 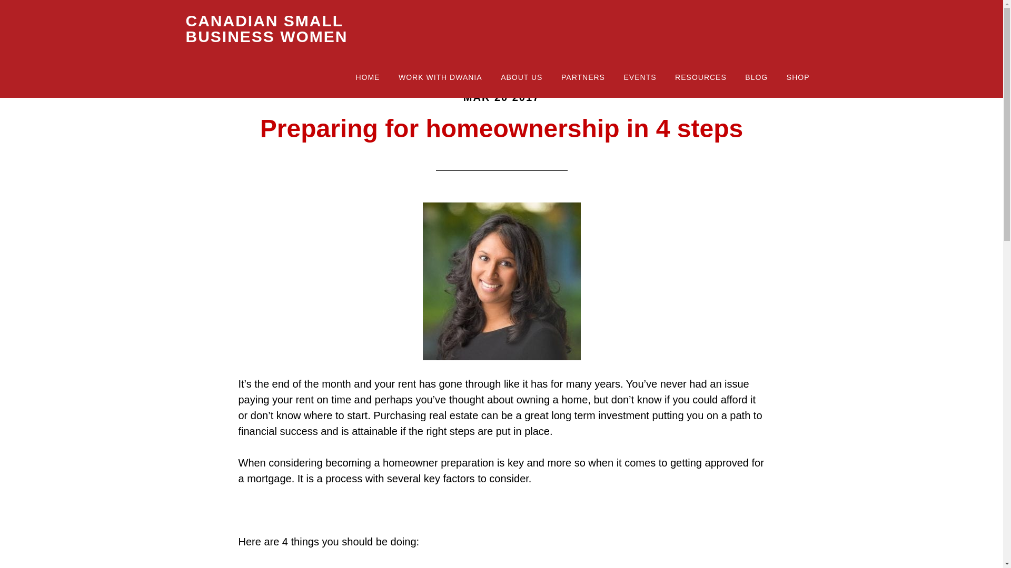 I want to click on HOME, so click(x=368, y=78).